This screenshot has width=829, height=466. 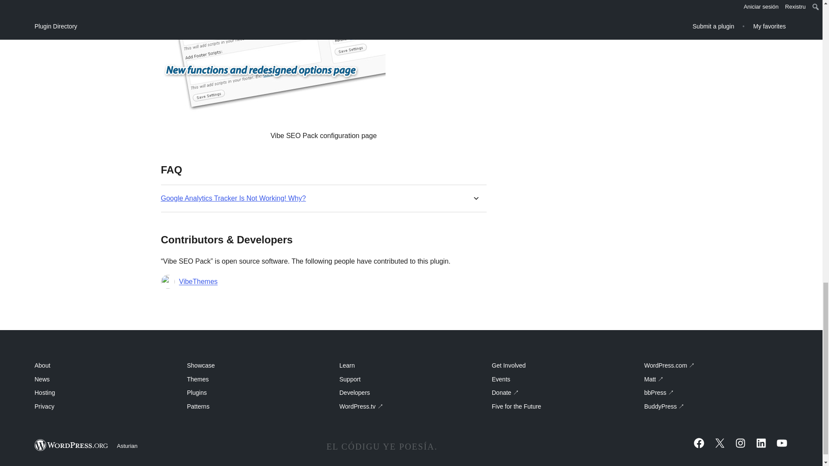 I want to click on VibeThemes, so click(x=198, y=282).